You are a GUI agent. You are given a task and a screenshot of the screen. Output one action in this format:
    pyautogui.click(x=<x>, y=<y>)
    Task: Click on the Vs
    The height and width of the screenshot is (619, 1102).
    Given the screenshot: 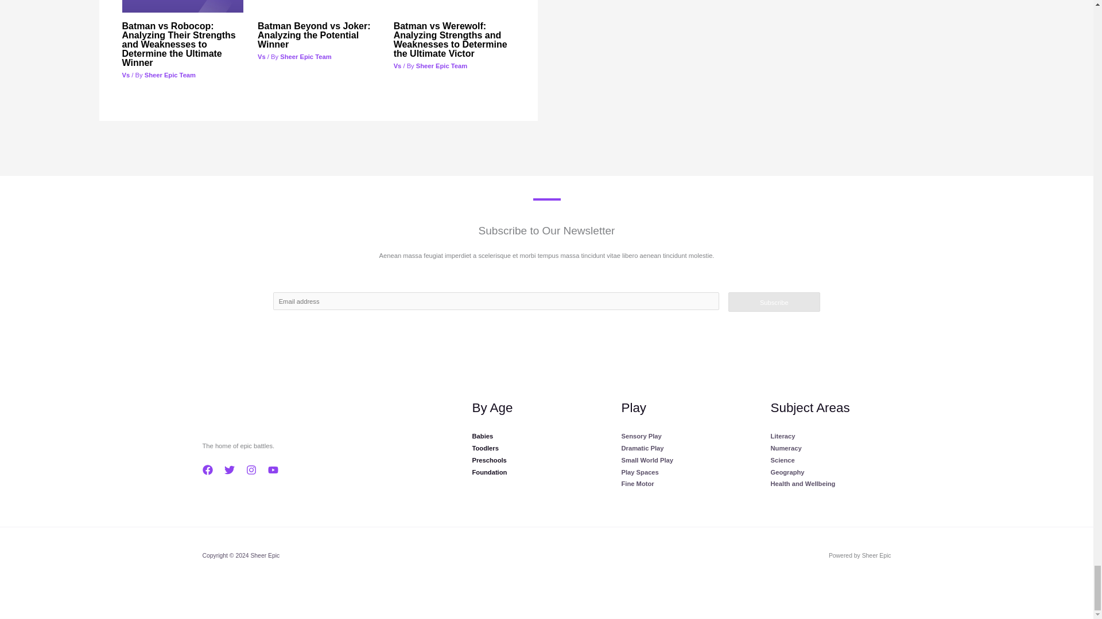 What is the action you would take?
    pyautogui.click(x=397, y=65)
    